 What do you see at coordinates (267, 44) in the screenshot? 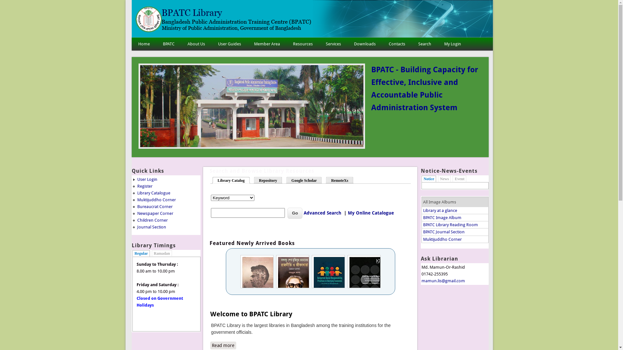
I see `Member Area` at bounding box center [267, 44].